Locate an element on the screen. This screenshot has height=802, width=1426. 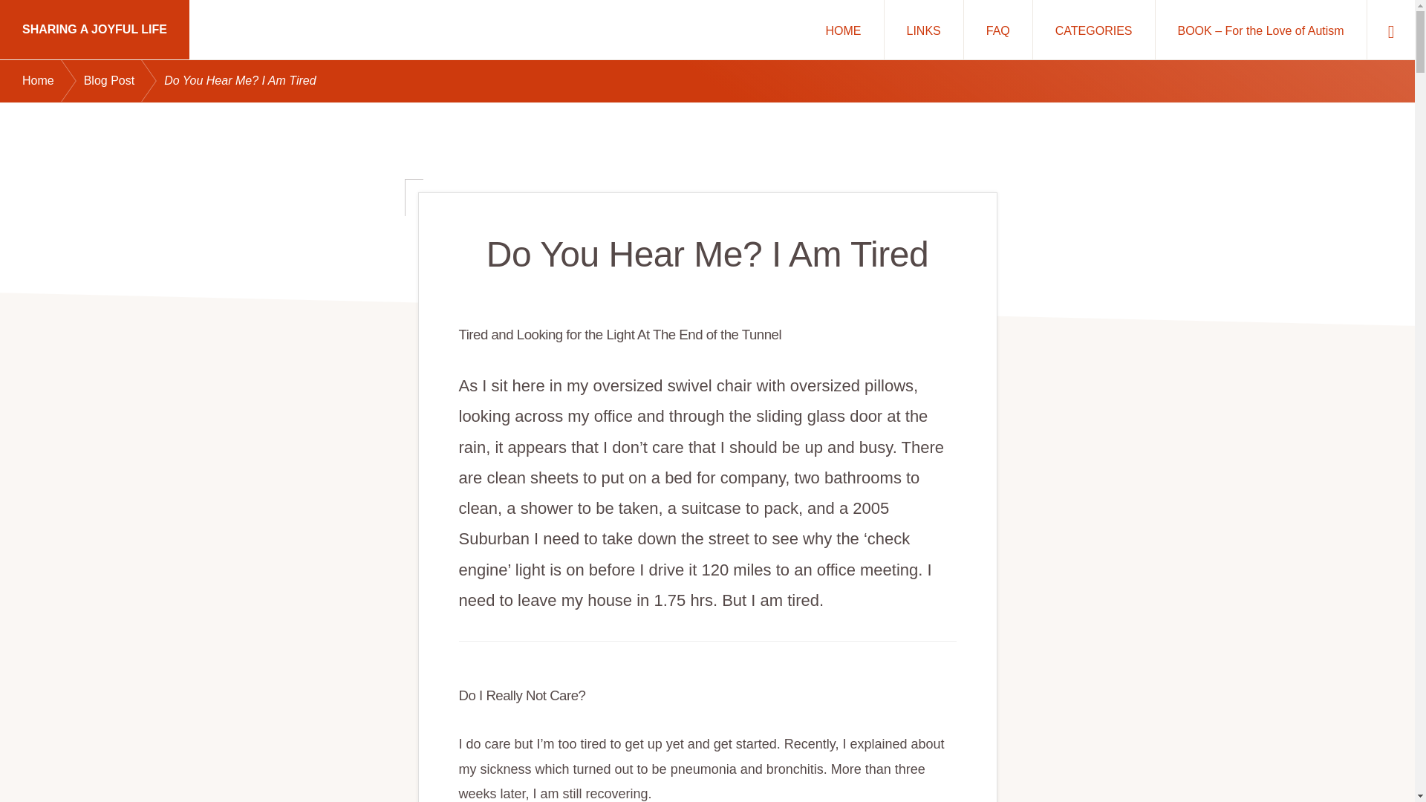
FAQ is located at coordinates (998, 30).